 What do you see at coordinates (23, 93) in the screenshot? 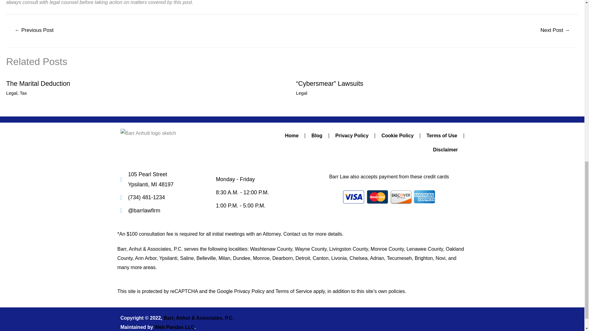
I see `Tax` at bounding box center [23, 93].